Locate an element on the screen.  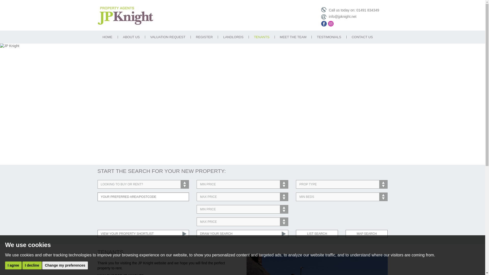
ABOUT US is located at coordinates (131, 37).